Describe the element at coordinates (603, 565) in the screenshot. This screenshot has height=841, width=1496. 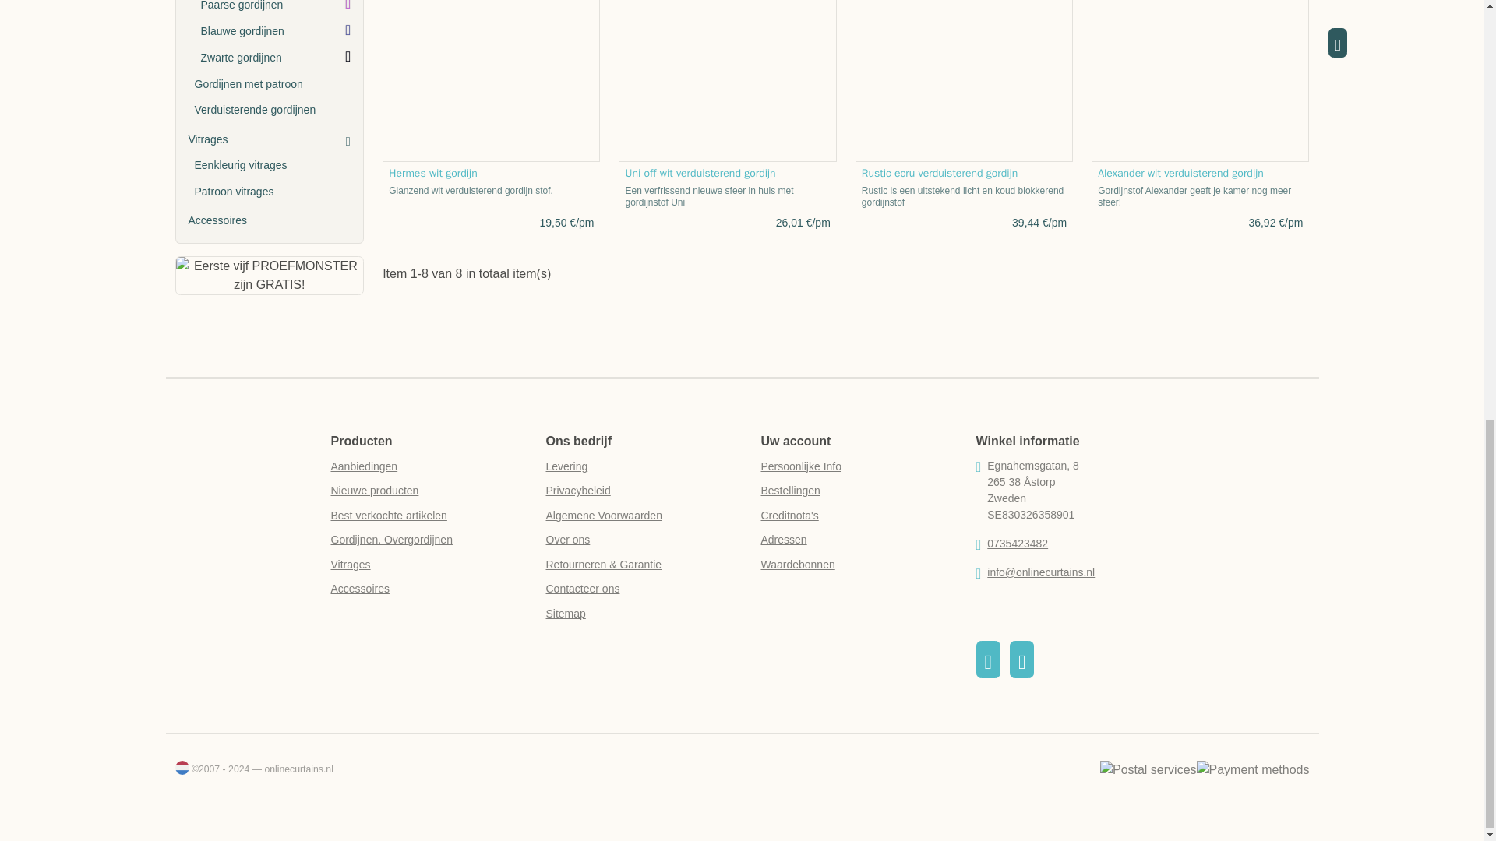
I see `Gordijn garantie` at that location.